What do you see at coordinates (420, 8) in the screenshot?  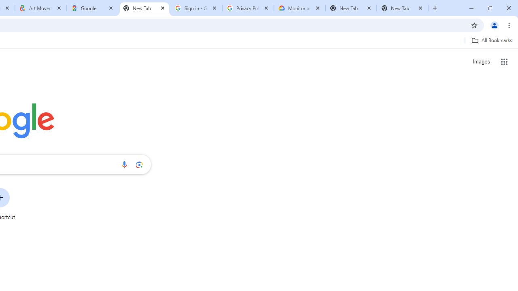 I see `Close` at bounding box center [420, 8].